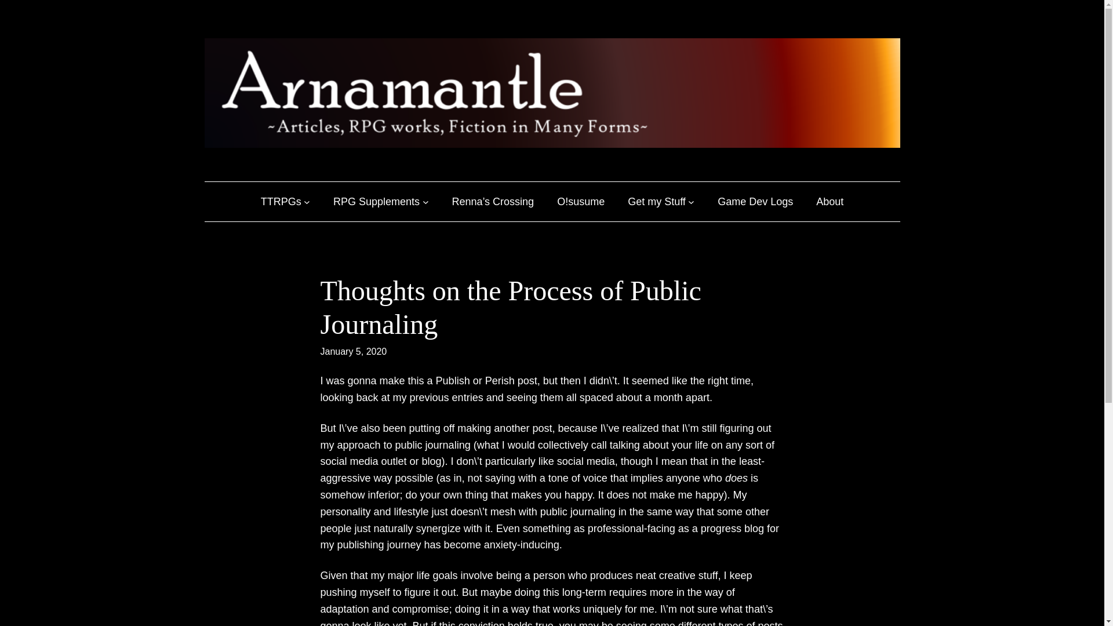  What do you see at coordinates (376, 202) in the screenshot?
I see `RPG Supplements` at bounding box center [376, 202].